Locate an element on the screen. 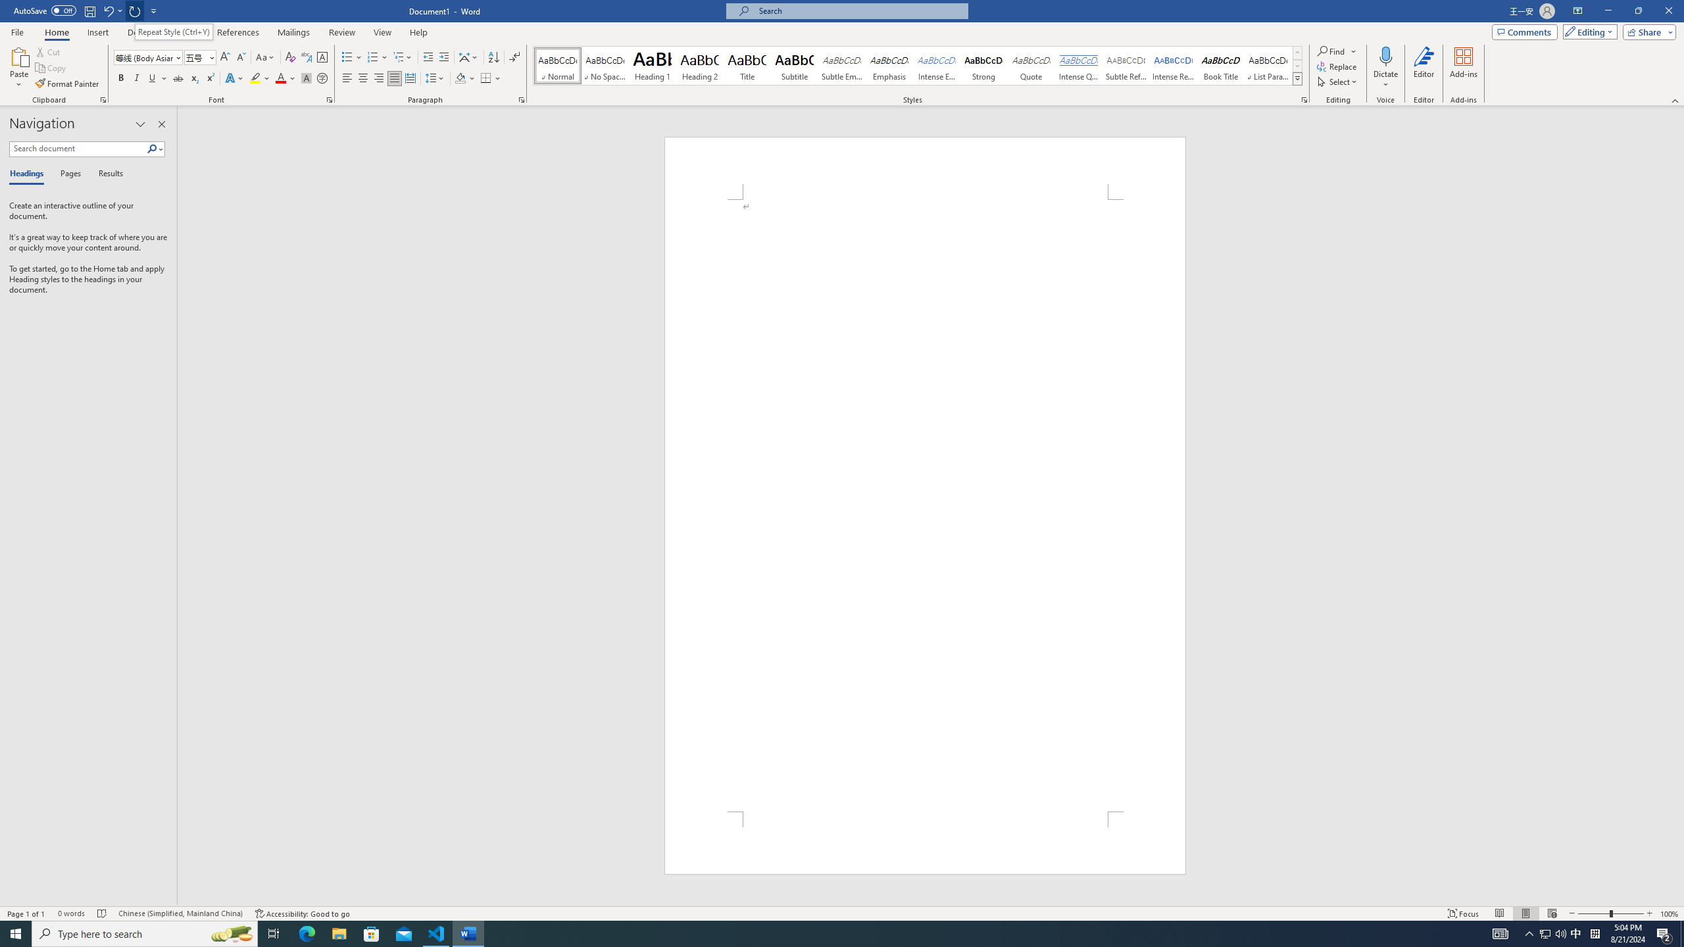 This screenshot has height=947, width=1684. Decrease Indent is located at coordinates (429, 58).